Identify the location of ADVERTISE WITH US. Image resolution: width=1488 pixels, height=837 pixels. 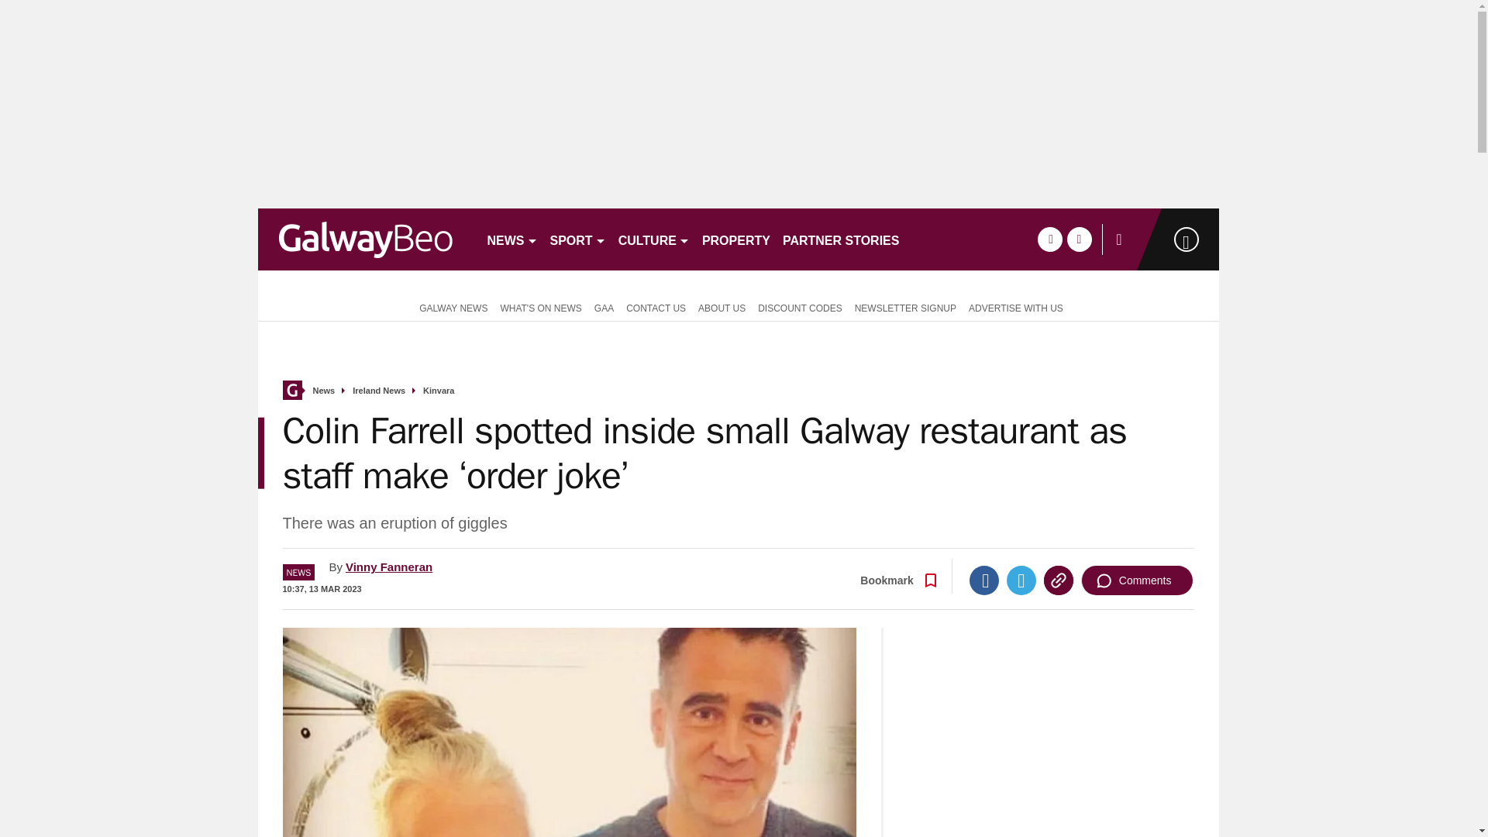
(1016, 307).